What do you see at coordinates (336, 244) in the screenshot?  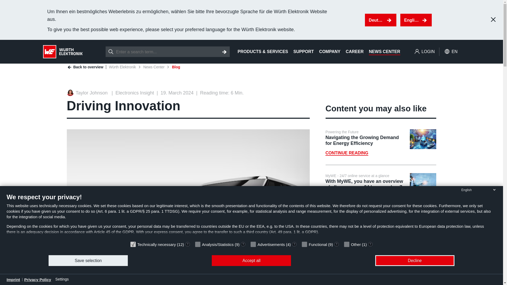 I see `Details` at bounding box center [336, 244].